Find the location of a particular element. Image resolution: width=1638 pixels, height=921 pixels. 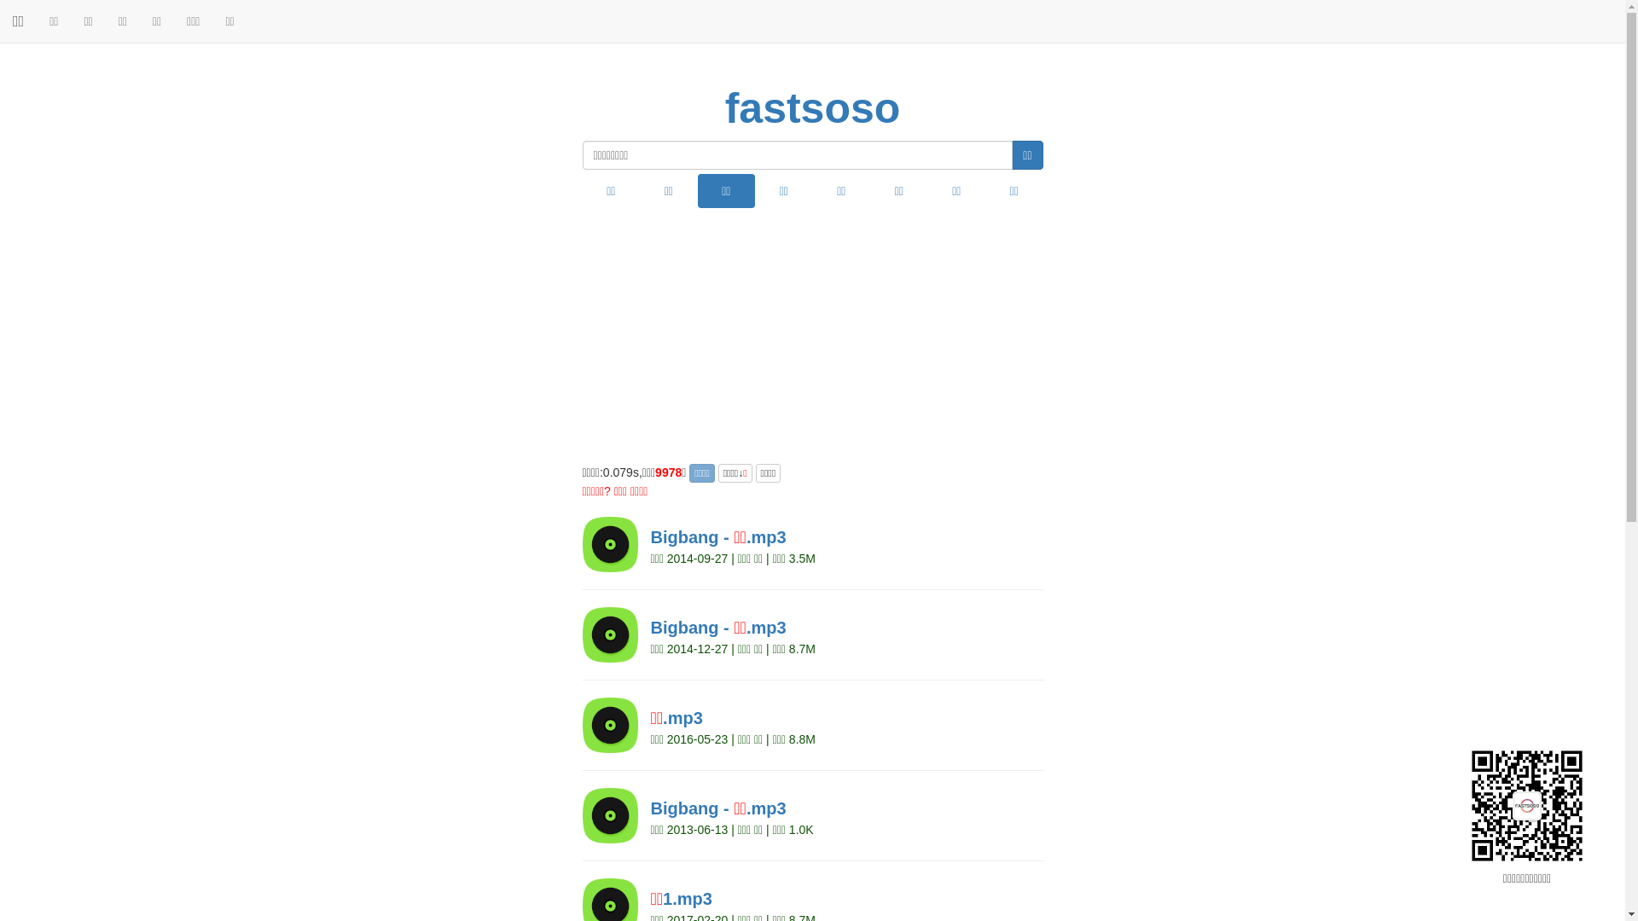

fastsoso is located at coordinates (813, 109).